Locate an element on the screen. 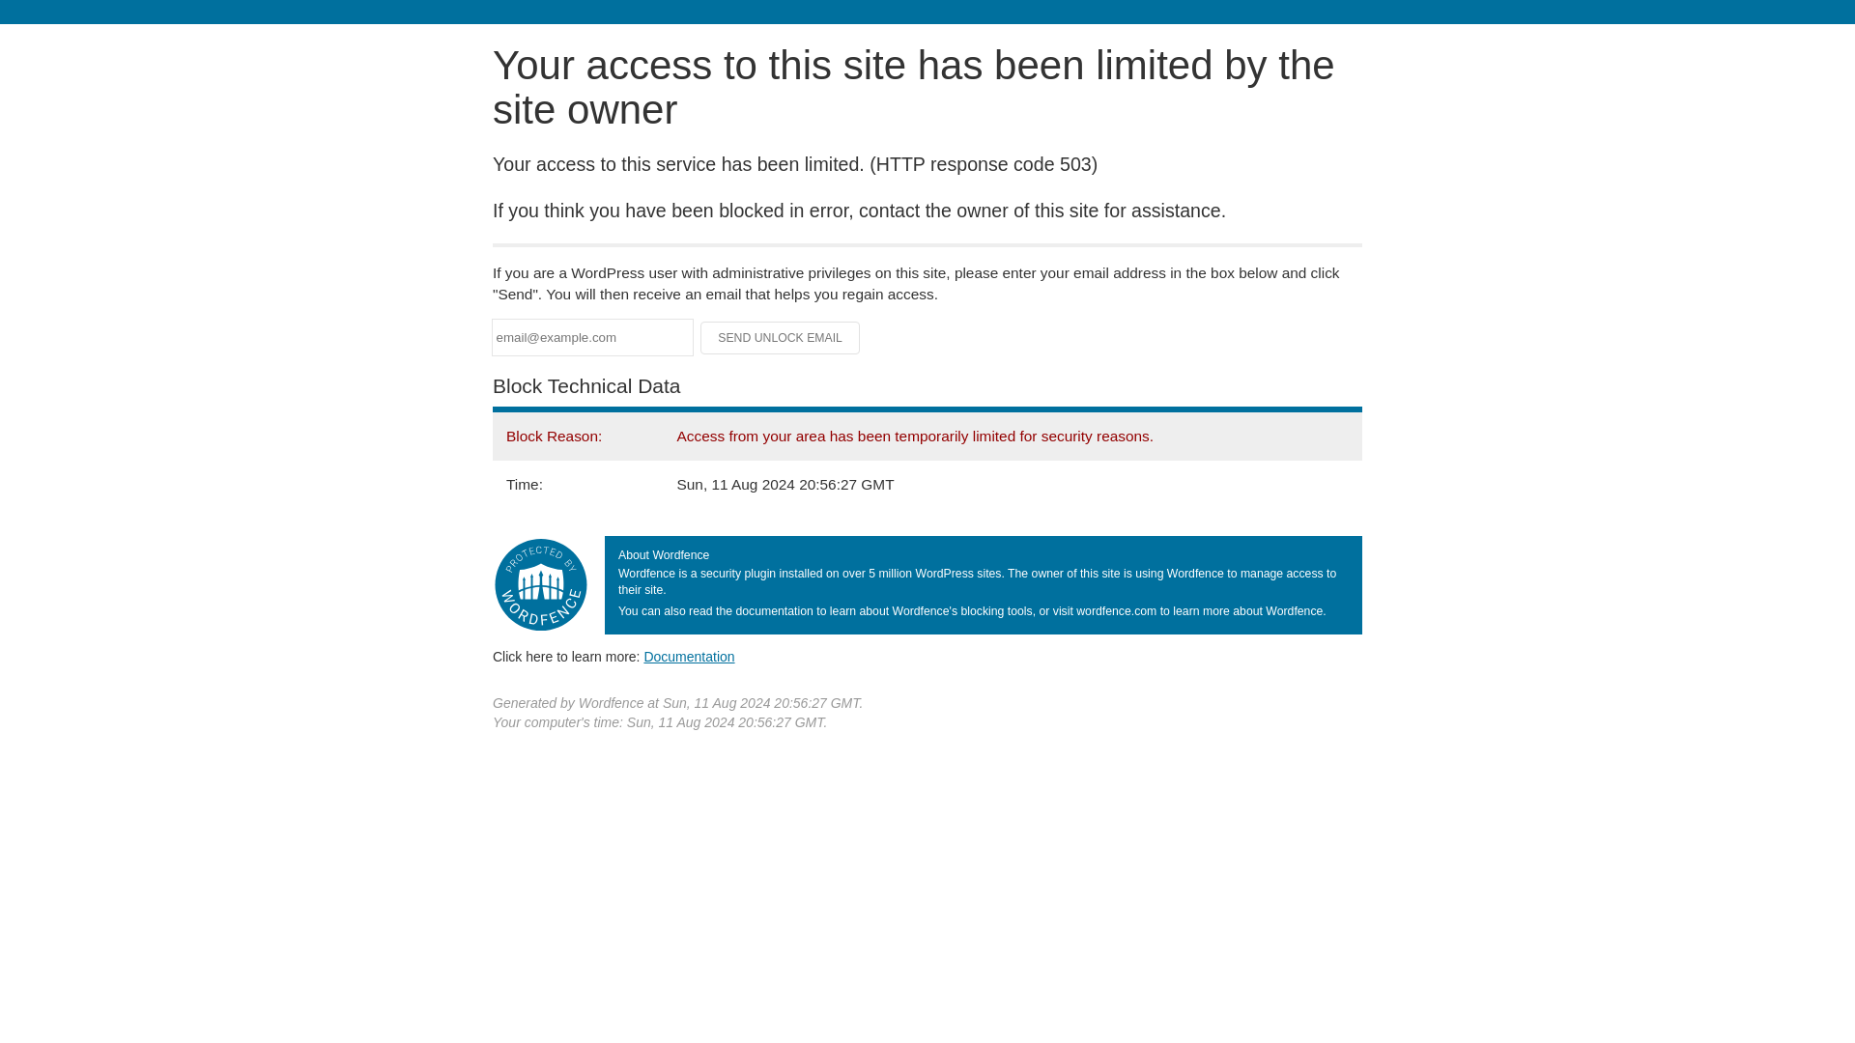  Send Unlock Email is located at coordinates (781, 338).